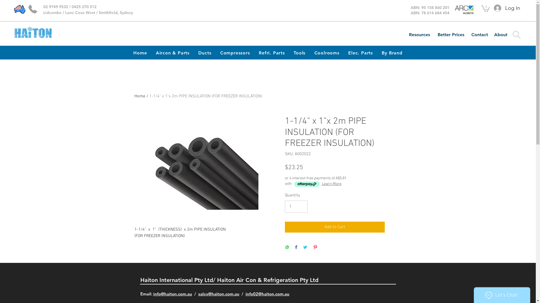  I want to click on Home, so click(140, 53).